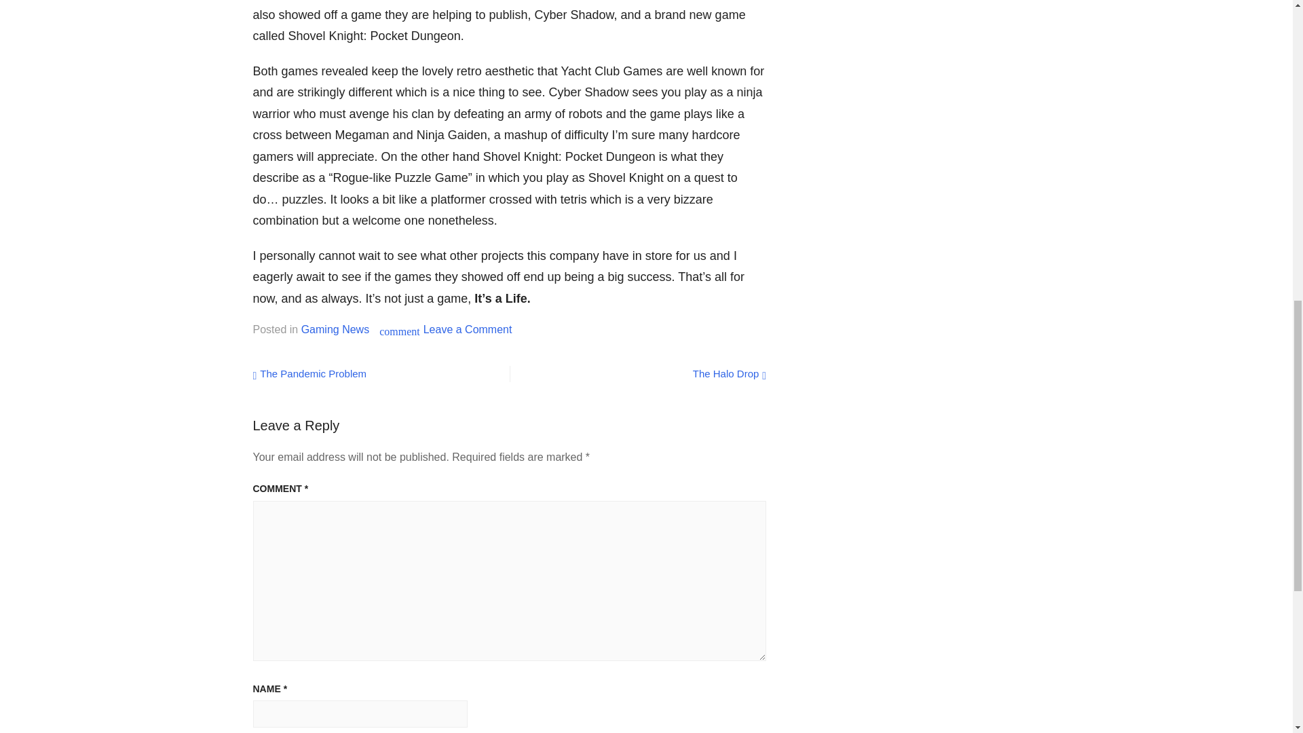 The height and width of the screenshot is (733, 1303). Describe the element at coordinates (309, 373) in the screenshot. I see `Gaming News` at that location.